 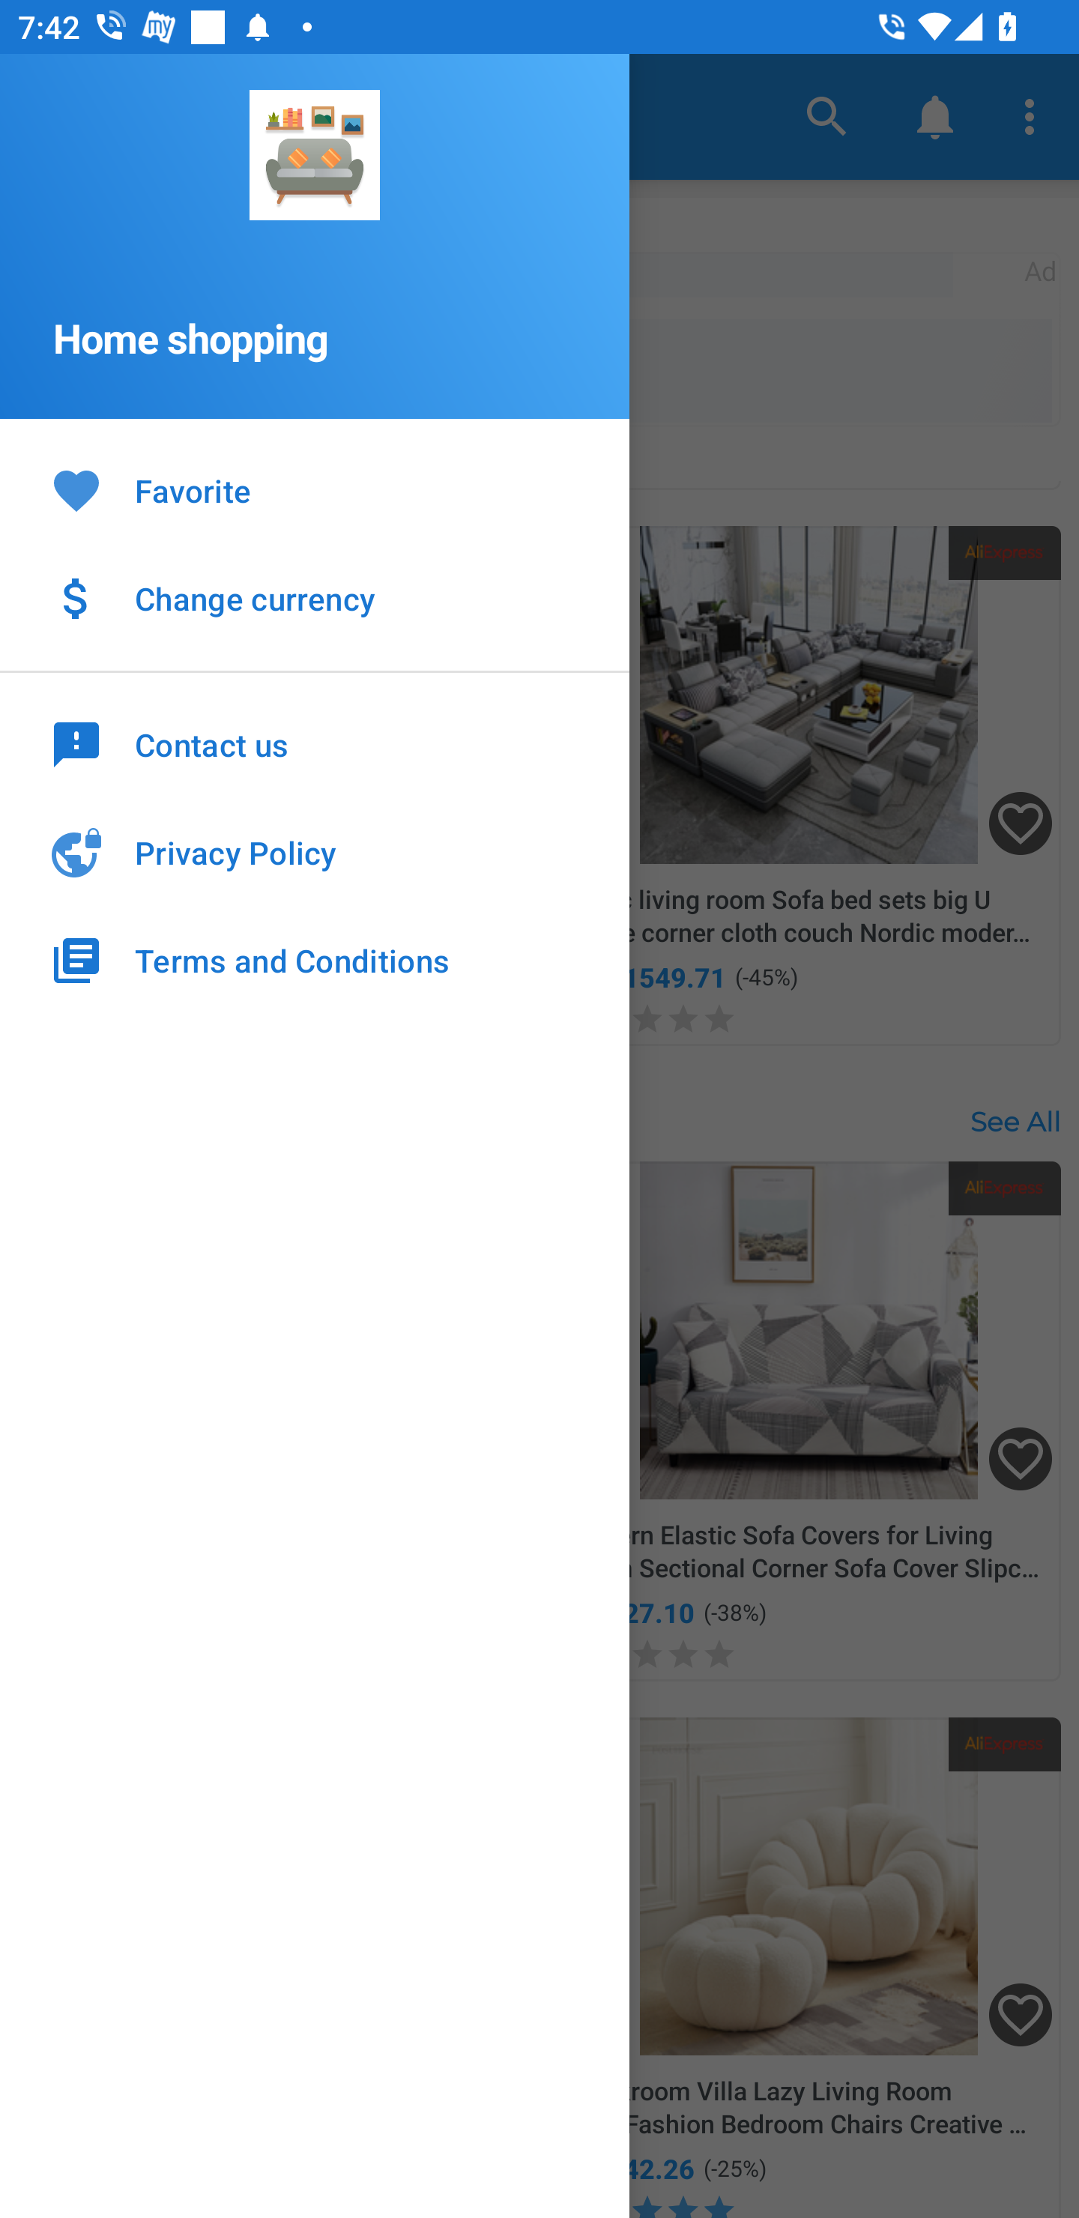 I want to click on Contact us, so click(x=315, y=743).